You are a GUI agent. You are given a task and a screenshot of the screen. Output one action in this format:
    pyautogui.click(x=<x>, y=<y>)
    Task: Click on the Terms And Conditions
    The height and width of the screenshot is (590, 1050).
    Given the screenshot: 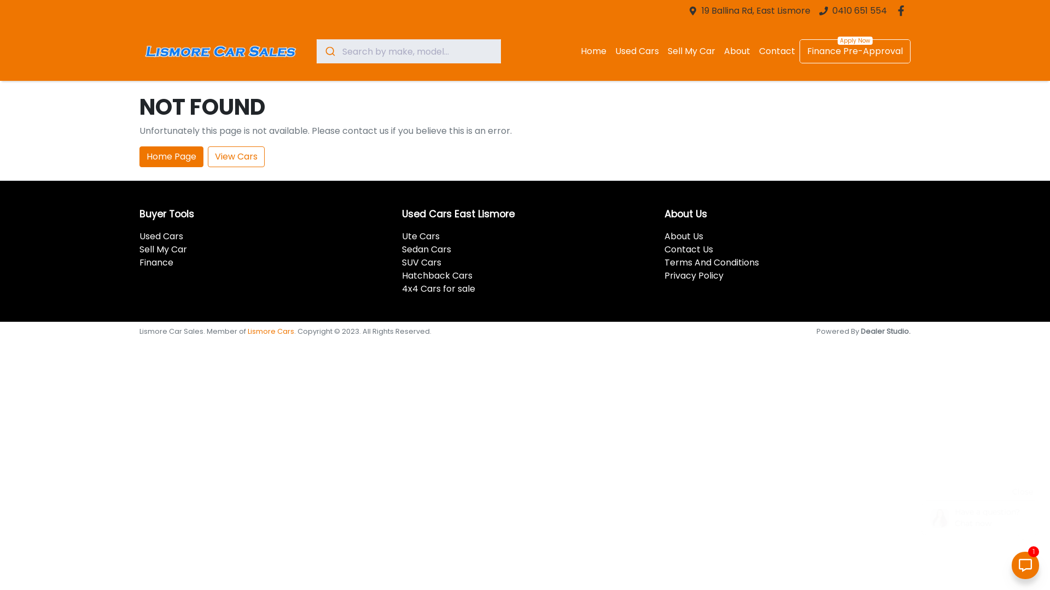 What is the action you would take?
    pyautogui.click(x=712, y=262)
    